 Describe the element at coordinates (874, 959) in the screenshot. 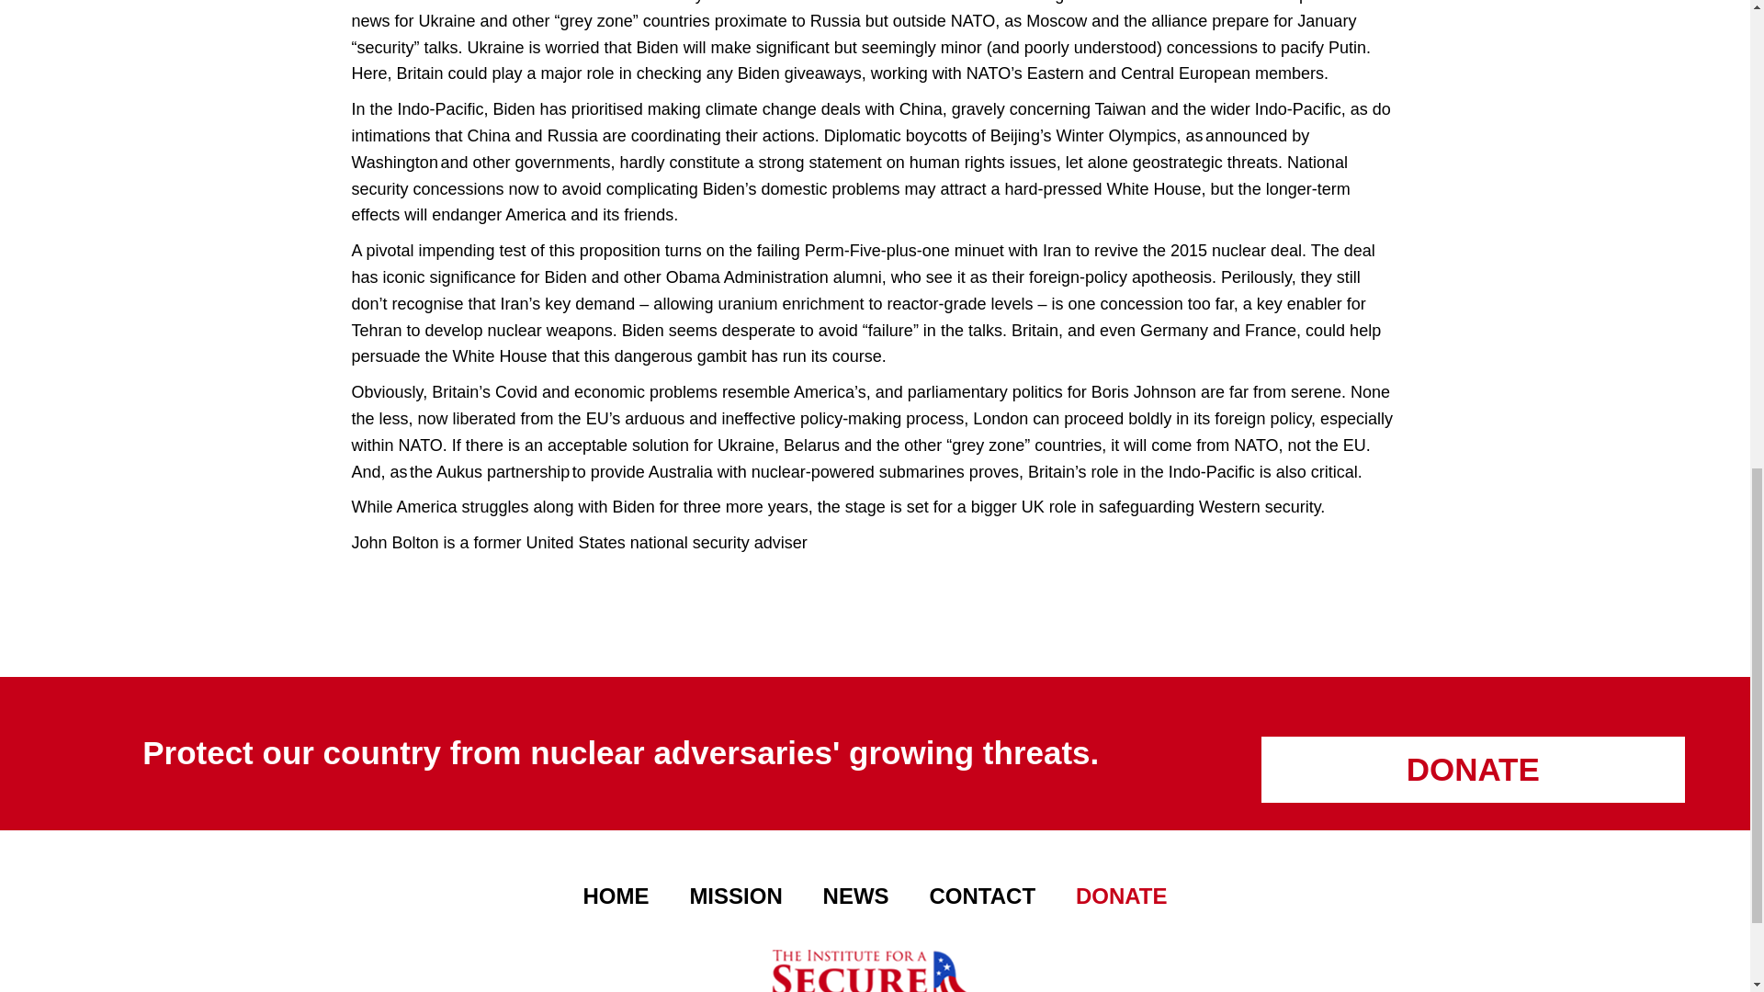

I see `The Institute for a Secure America` at that location.